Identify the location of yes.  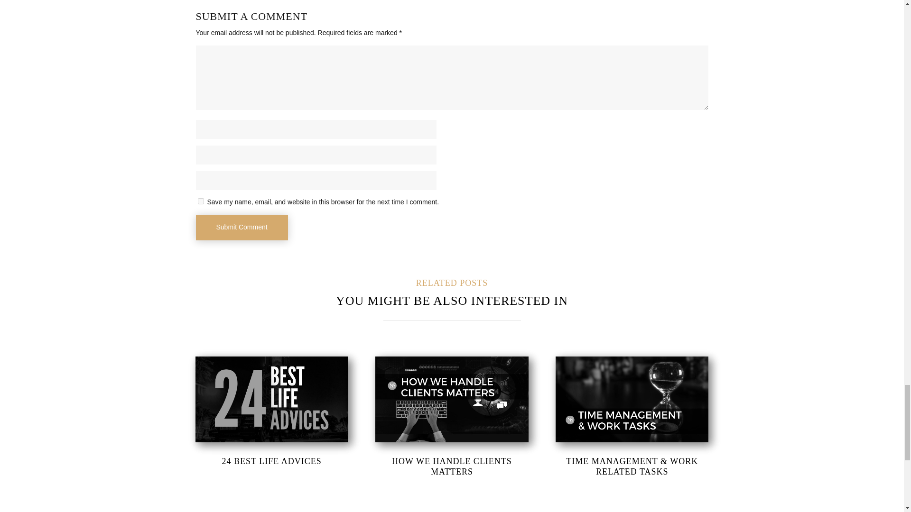
(200, 201).